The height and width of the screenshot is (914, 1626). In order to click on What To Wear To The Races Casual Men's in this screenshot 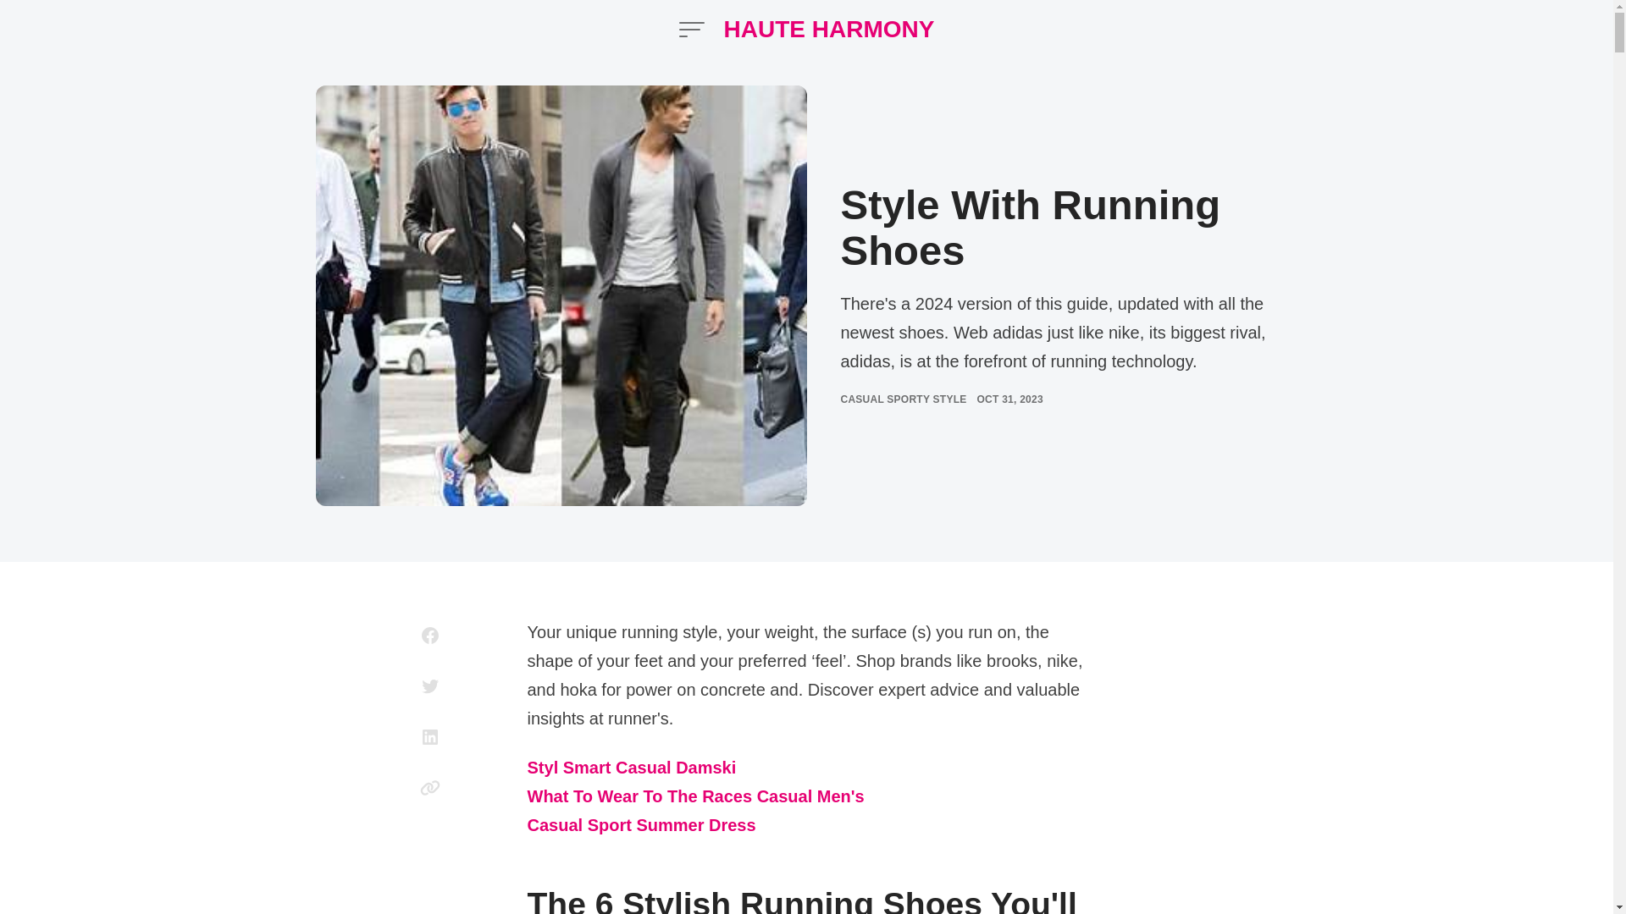, I will do `click(694, 797)`.